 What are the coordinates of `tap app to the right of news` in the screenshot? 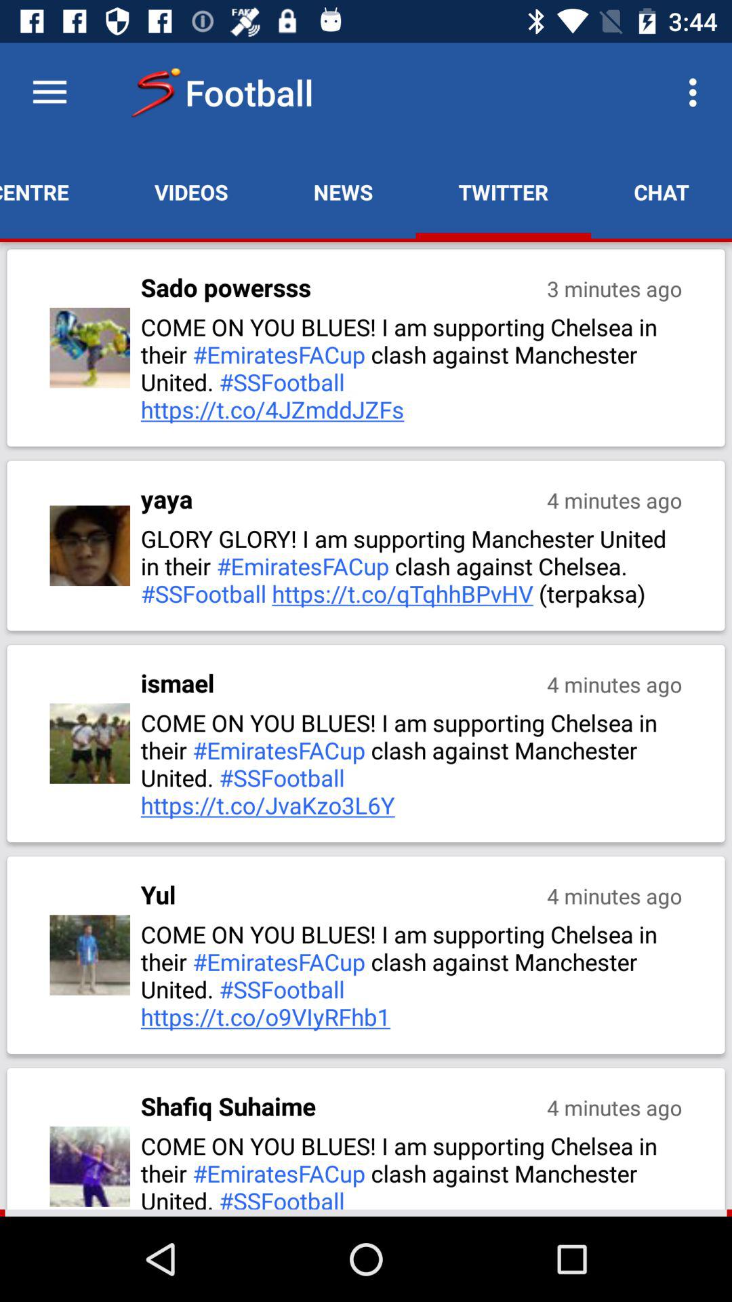 It's located at (503, 192).